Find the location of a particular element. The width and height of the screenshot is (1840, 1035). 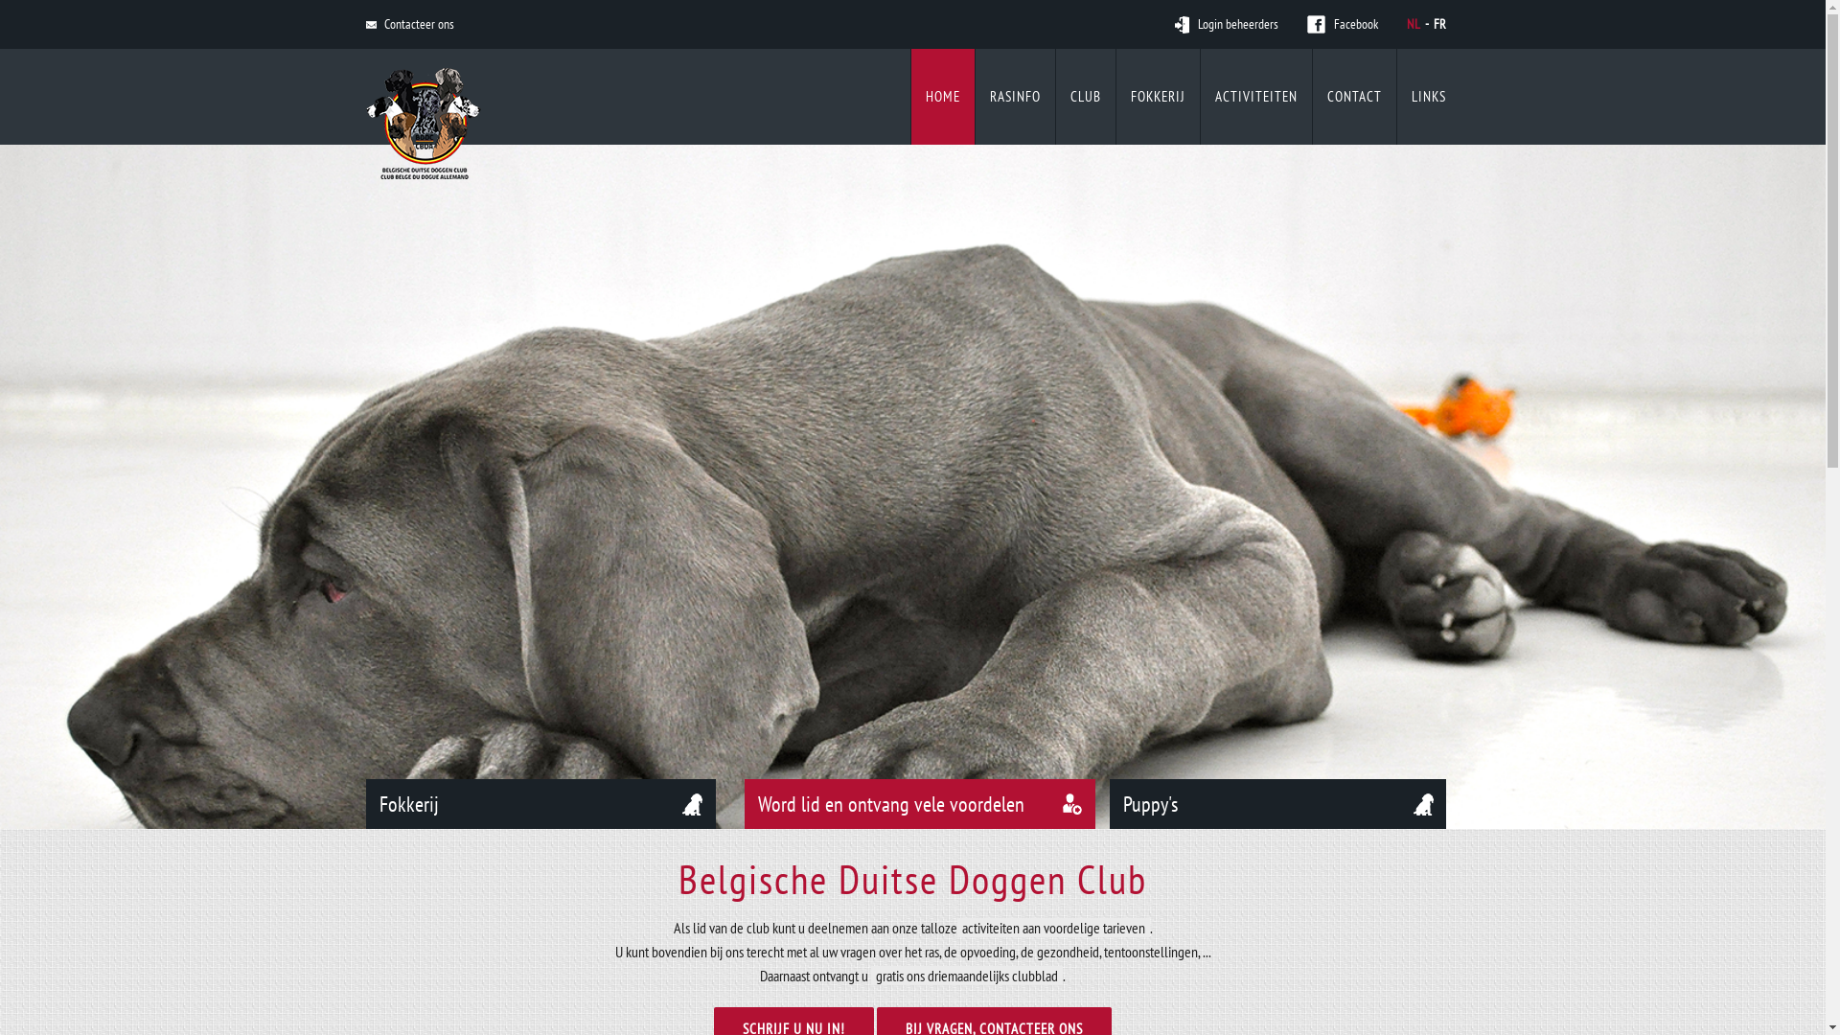

Overslaan en naar de inhoud gaan is located at coordinates (0, 0).